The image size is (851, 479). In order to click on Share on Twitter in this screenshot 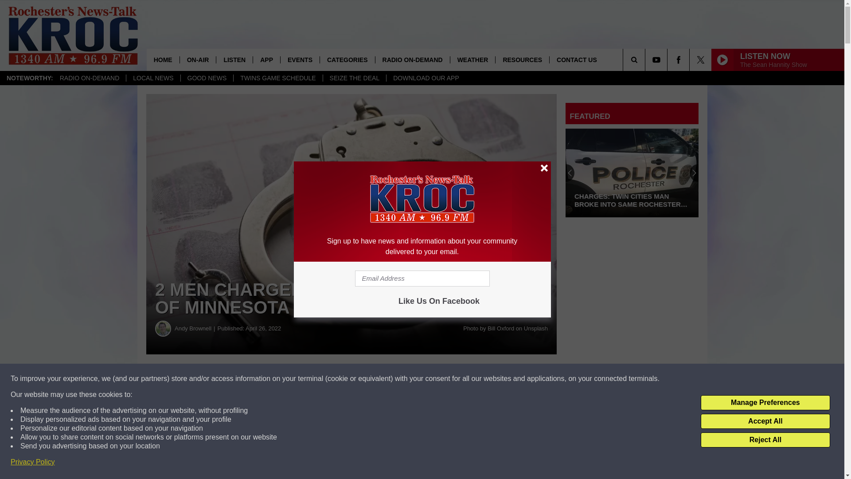, I will do `click(433, 379)`.